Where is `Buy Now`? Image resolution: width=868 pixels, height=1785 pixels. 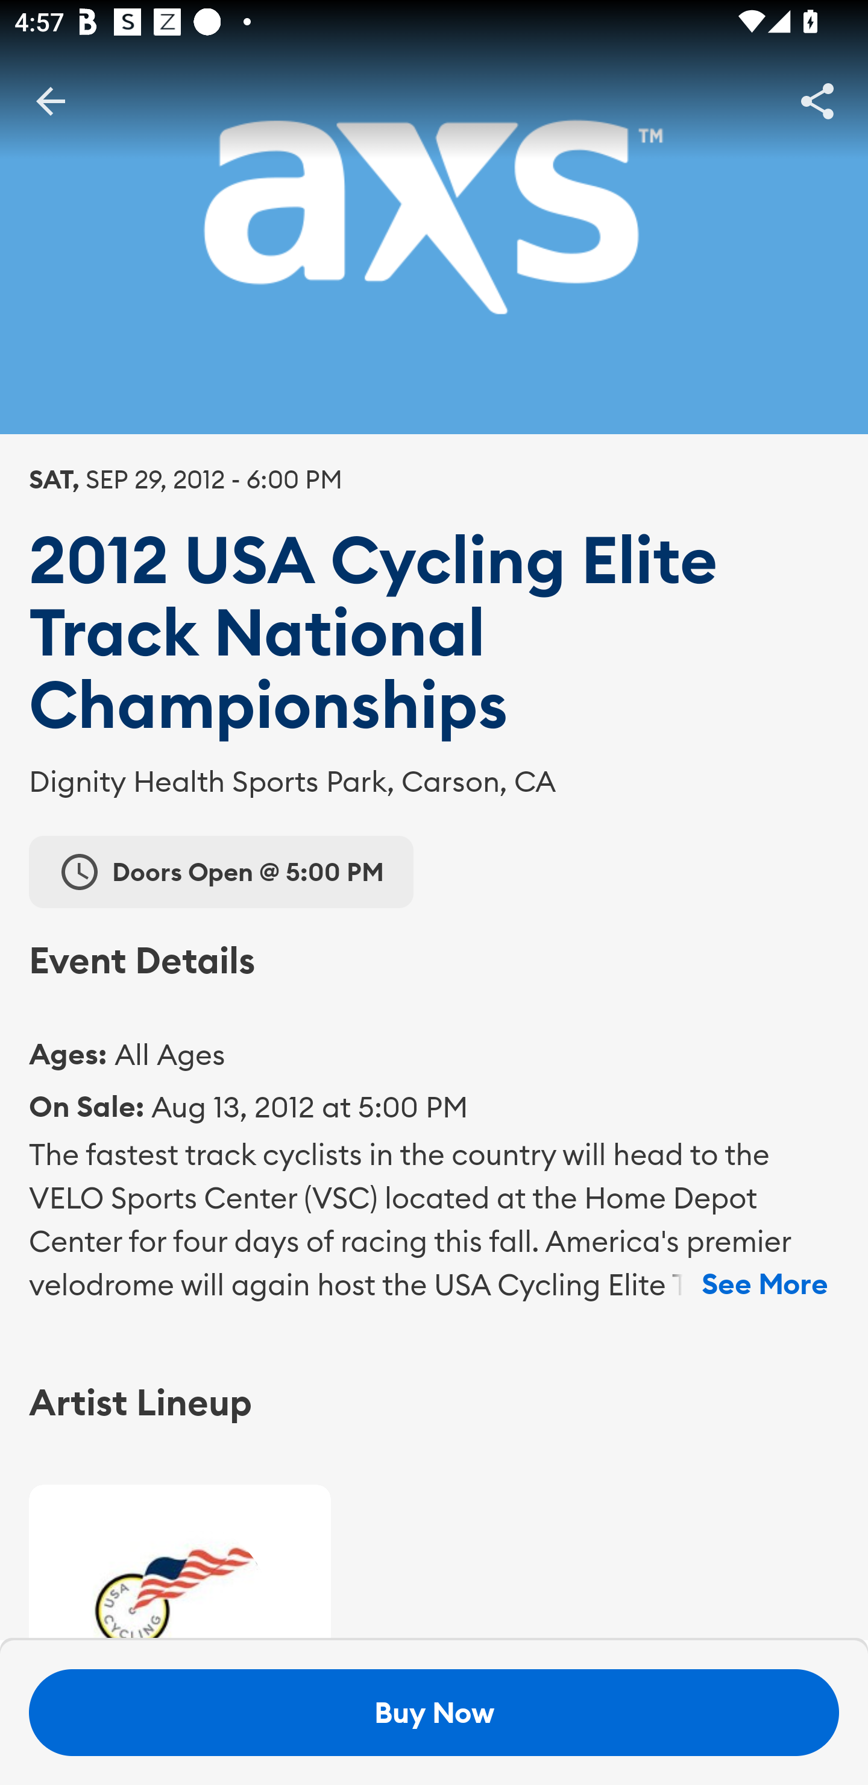
Buy Now is located at coordinates (434, 1713).